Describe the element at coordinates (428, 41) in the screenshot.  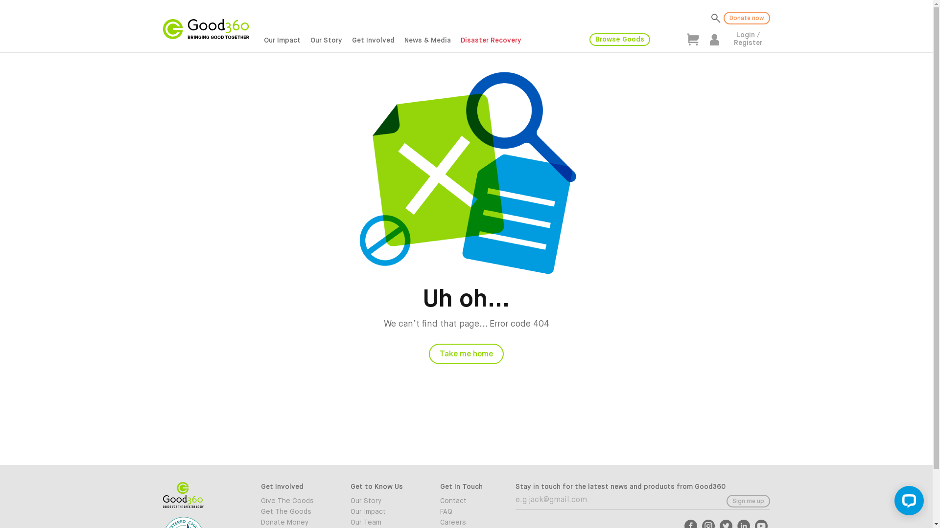
I see `News & Media` at that location.